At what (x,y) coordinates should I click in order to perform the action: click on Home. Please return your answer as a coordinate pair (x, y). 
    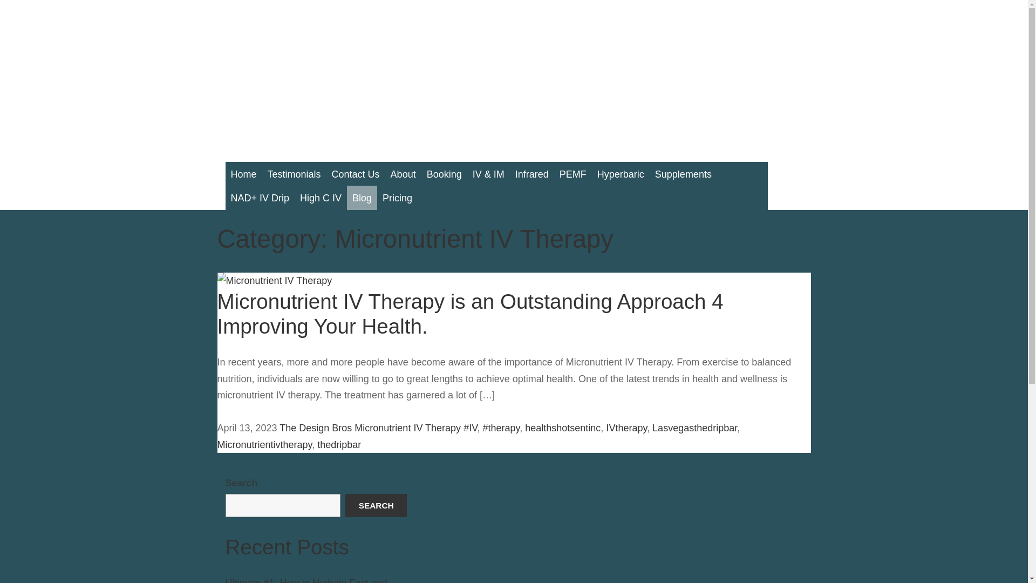
    Looking at the image, I should click on (244, 174).